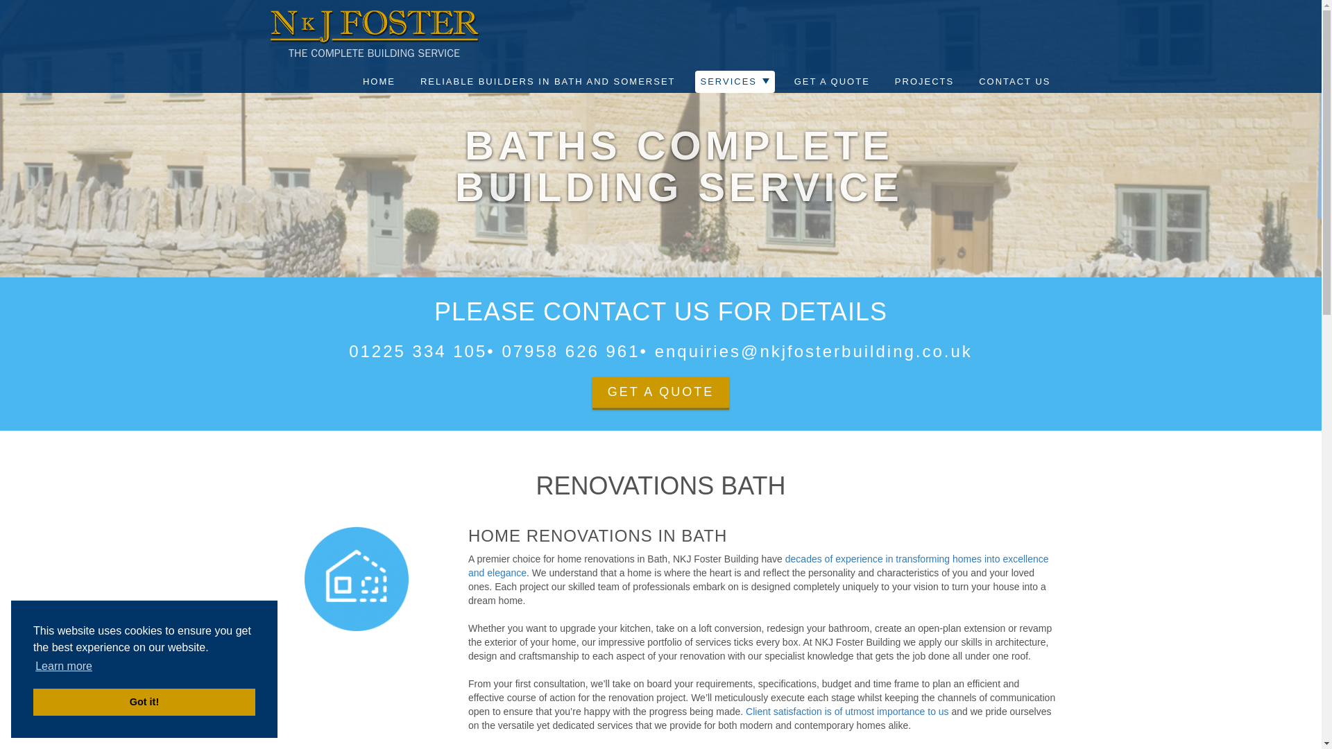 Image resolution: width=1332 pixels, height=749 pixels. I want to click on PROJECTS, so click(924, 81).